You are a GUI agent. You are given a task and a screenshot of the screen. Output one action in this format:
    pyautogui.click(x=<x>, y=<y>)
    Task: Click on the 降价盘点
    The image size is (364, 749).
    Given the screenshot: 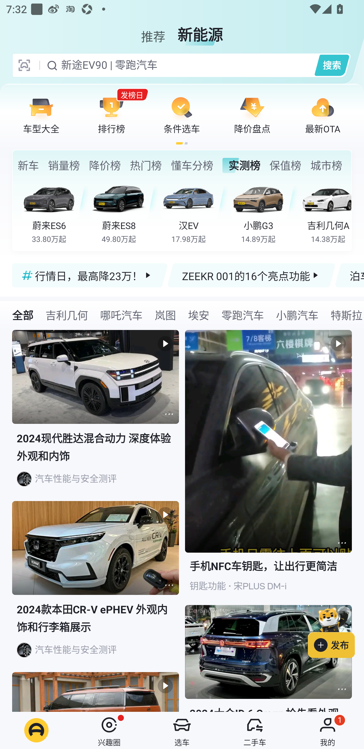 What is the action you would take?
    pyautogui.click(x=252, y=115)
    